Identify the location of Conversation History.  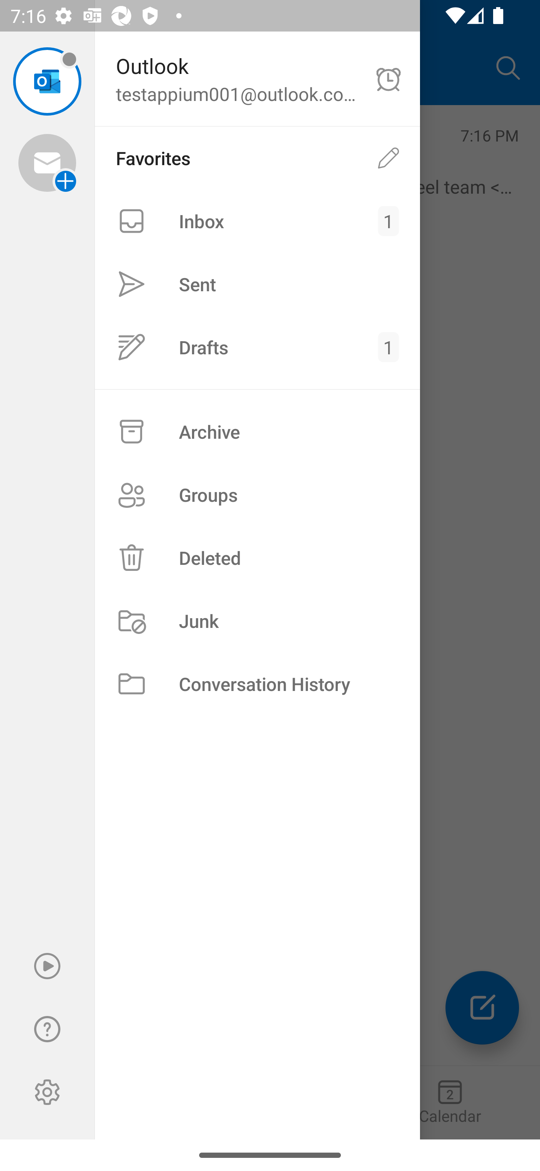
(257, 684).